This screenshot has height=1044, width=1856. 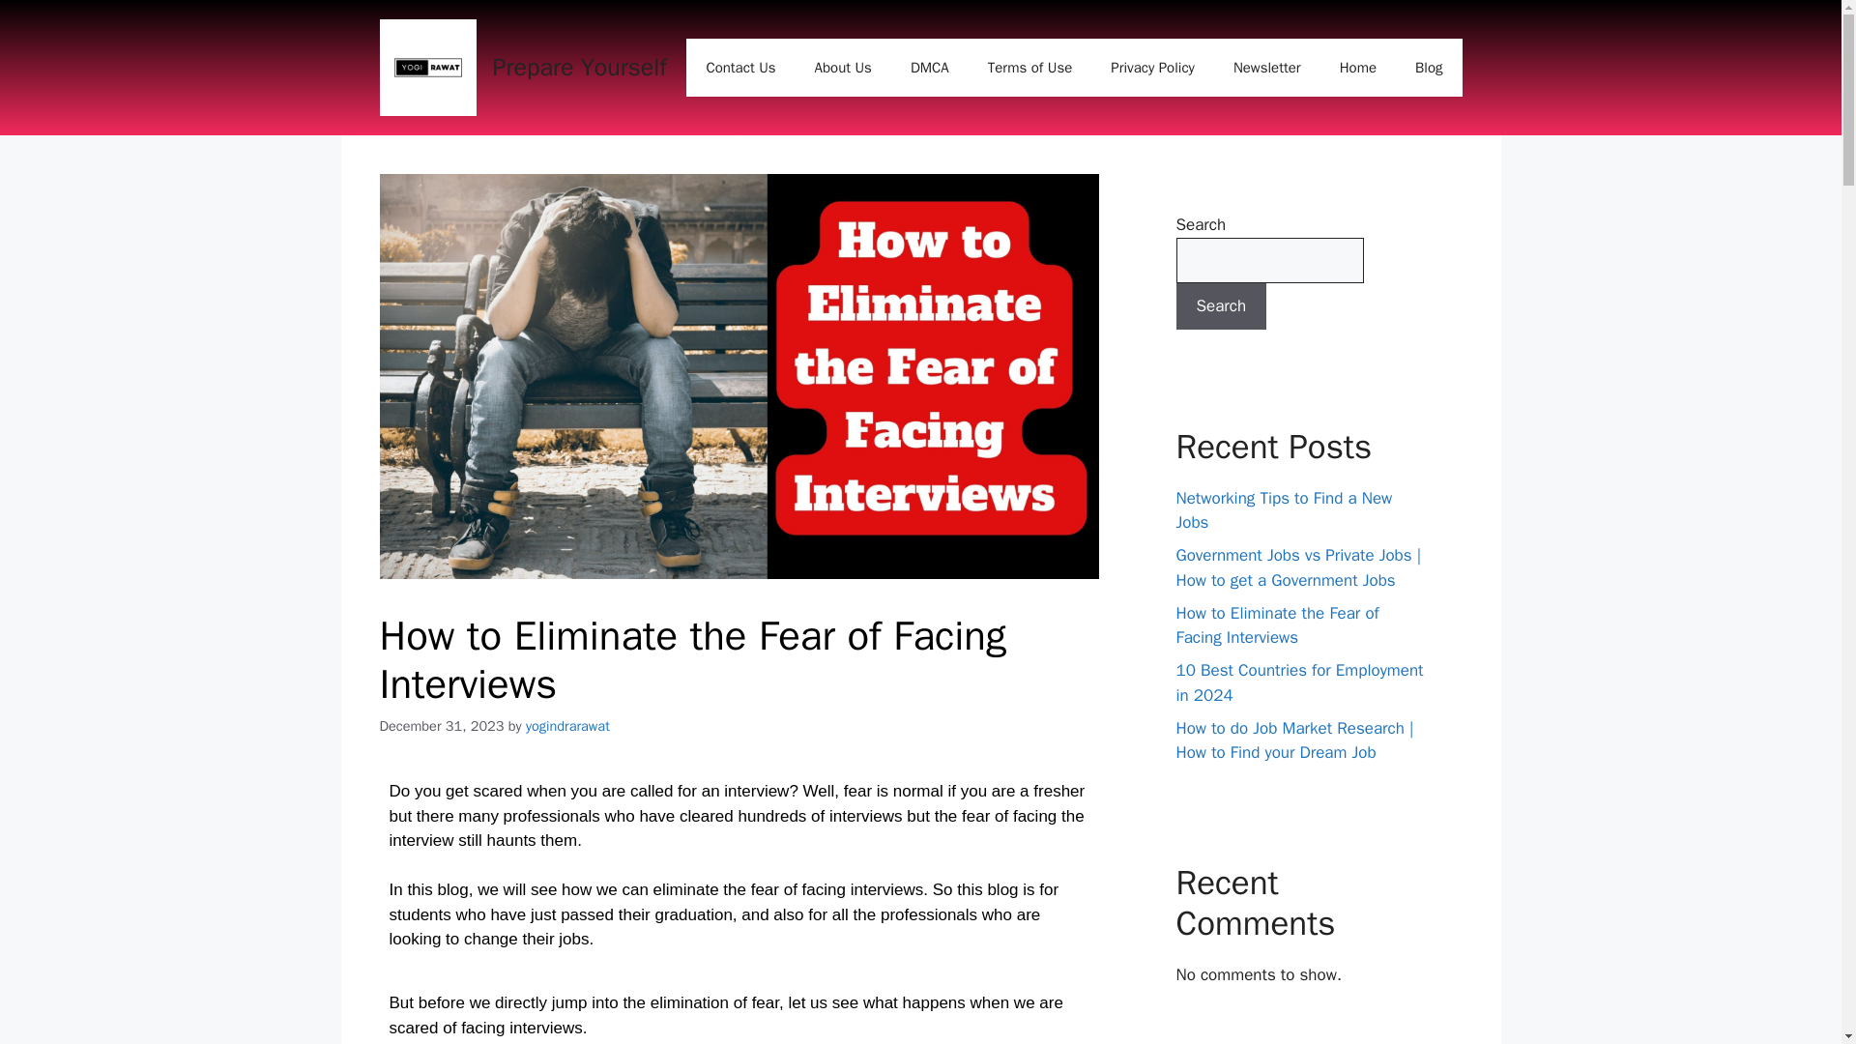 What do you see at coordinates (843, 68) in the screenshot?
I see `About Us` at bounding box center [843, 68].